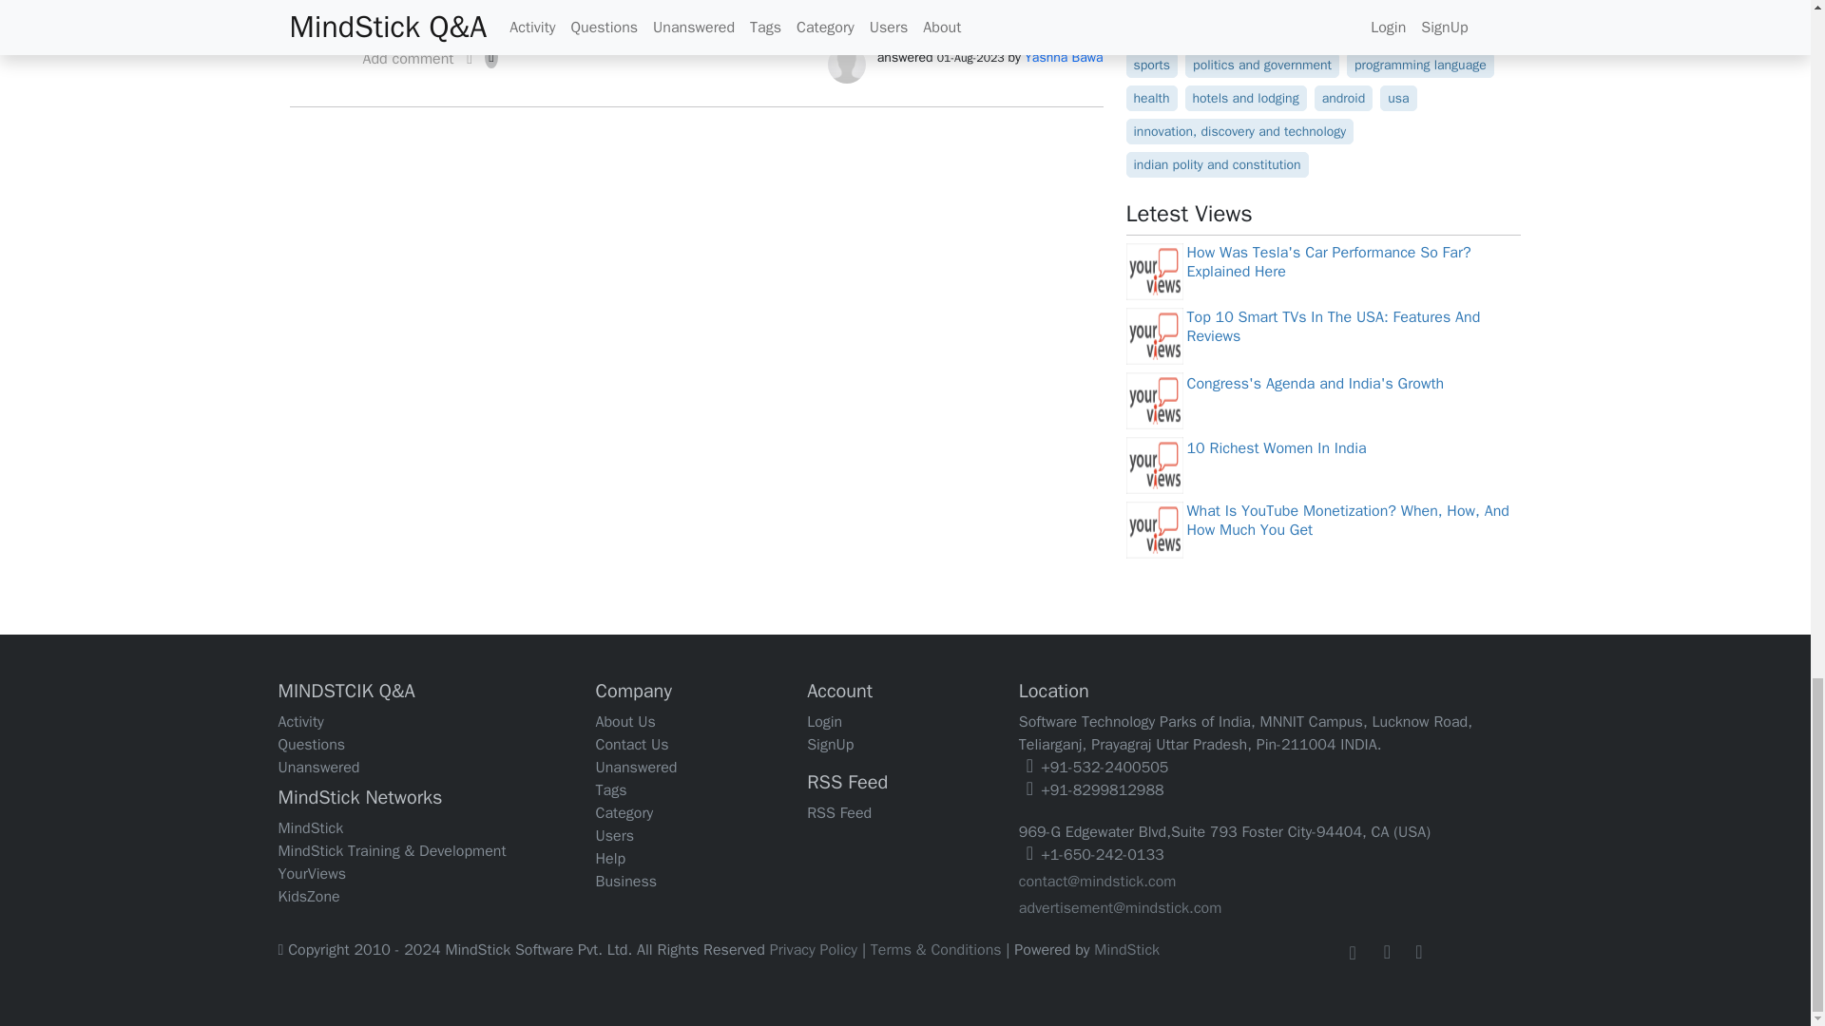 This screenshot has height=1026, width=1825. Describe the element at coordinates (407, 64) in the screenshot. I see `Add comment` at that location.